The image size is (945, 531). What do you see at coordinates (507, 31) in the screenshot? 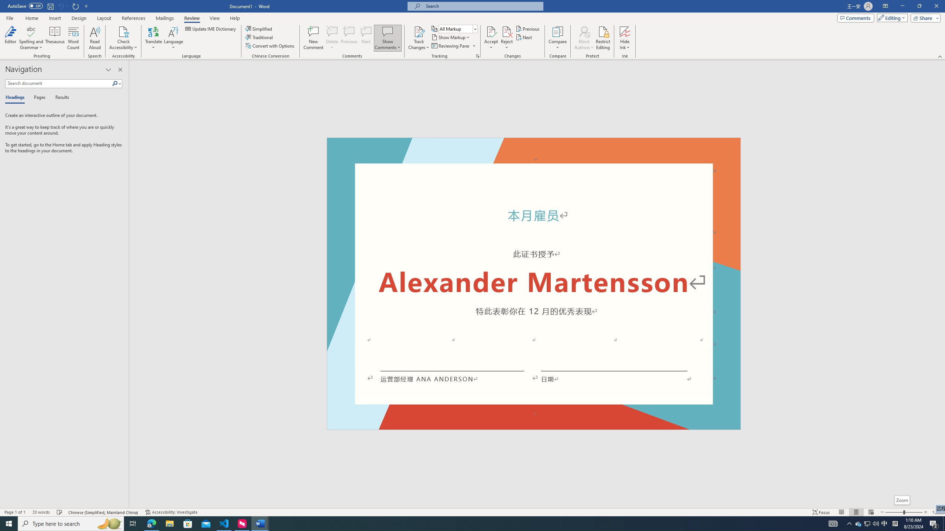
I see `Reject and Move to Next` at bounding box center [507, 31].